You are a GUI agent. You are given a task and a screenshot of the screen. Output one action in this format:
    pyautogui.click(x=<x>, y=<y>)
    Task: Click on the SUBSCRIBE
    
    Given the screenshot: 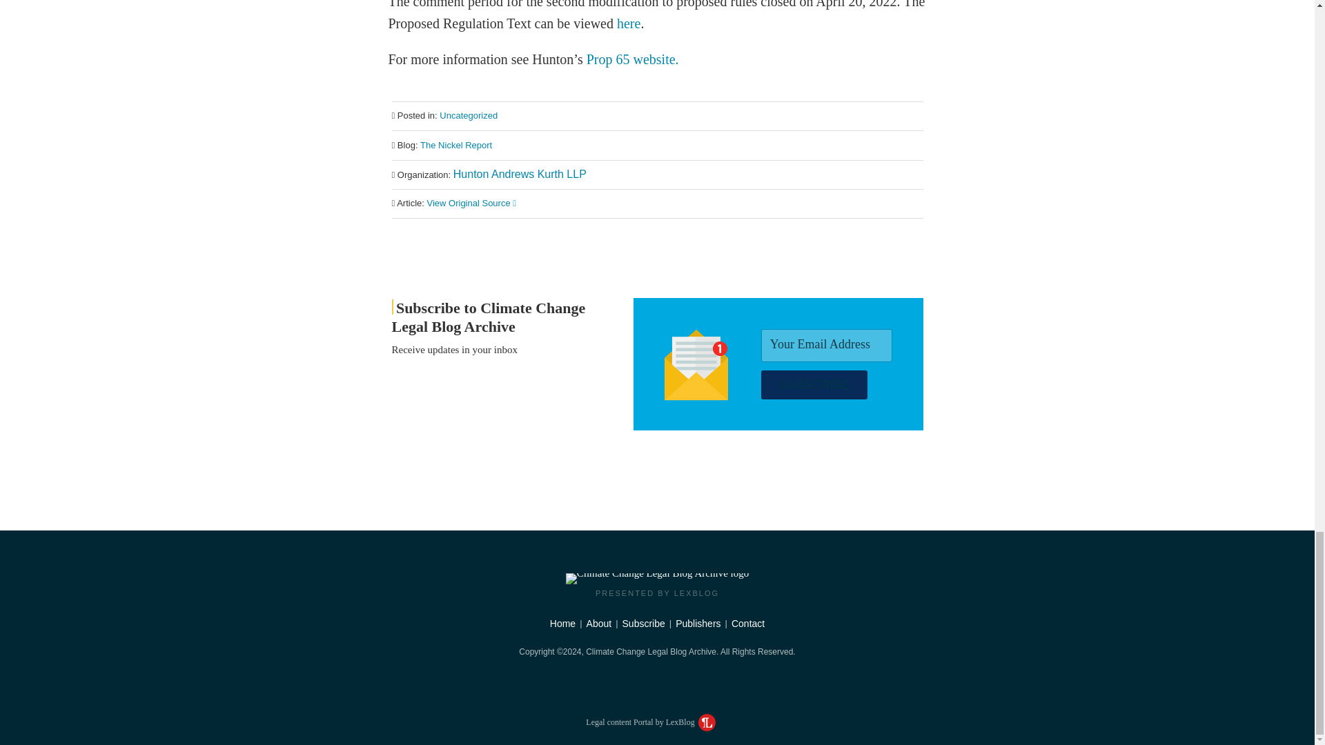 What is the action you would take?
    pyautogui.click(x=814, y=384)
    